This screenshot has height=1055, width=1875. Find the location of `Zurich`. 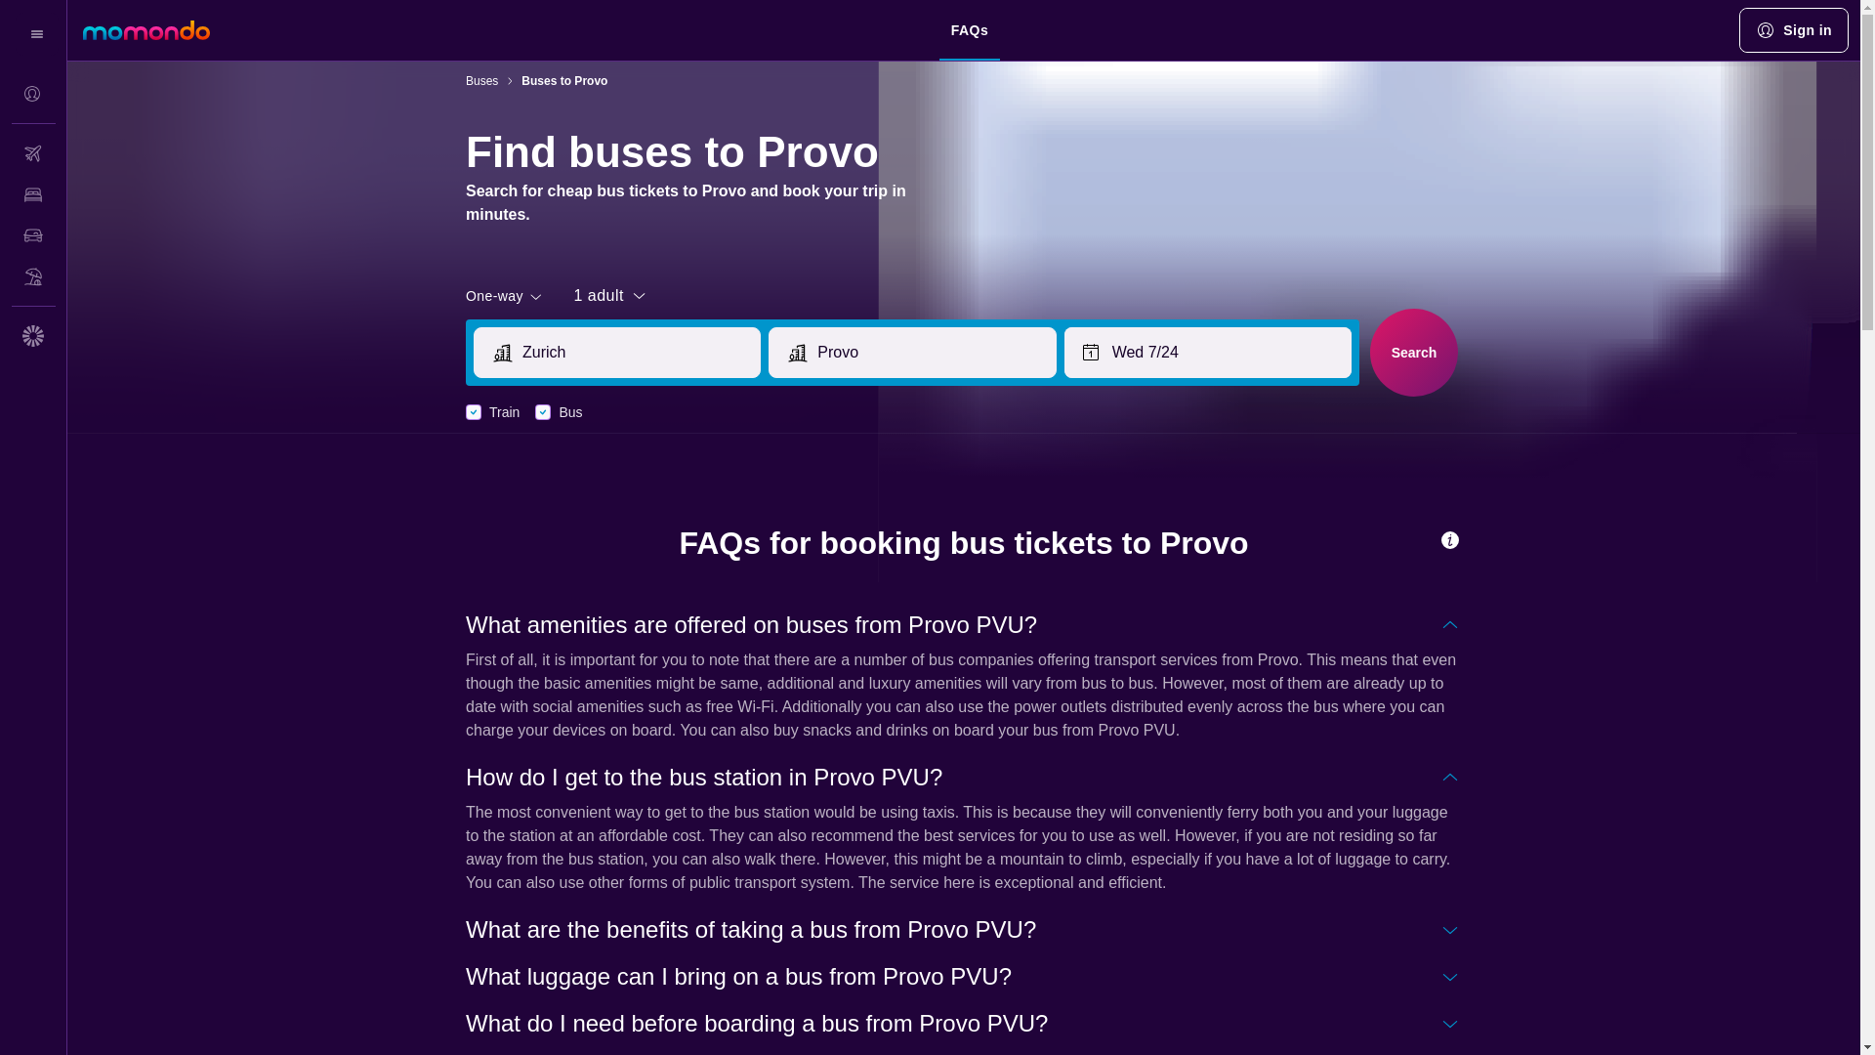

Zurich is located at coordinates (637, 352).